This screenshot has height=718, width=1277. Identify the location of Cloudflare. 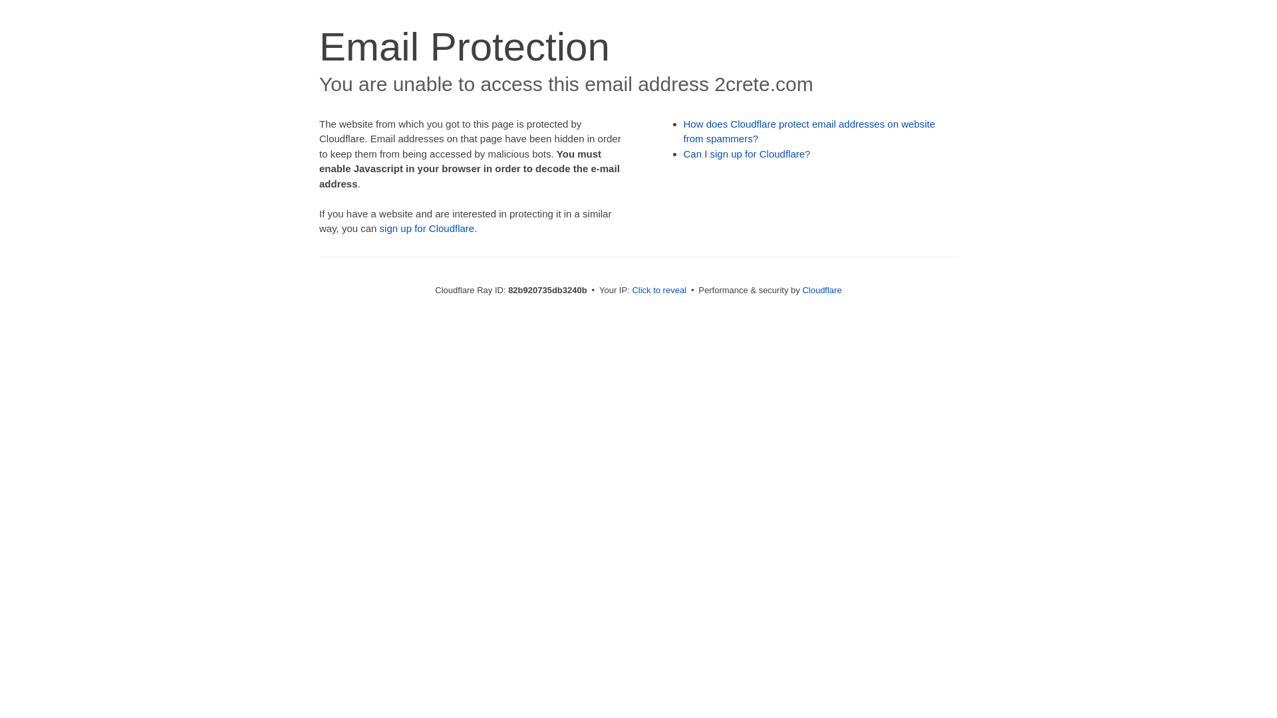
(822, 290).